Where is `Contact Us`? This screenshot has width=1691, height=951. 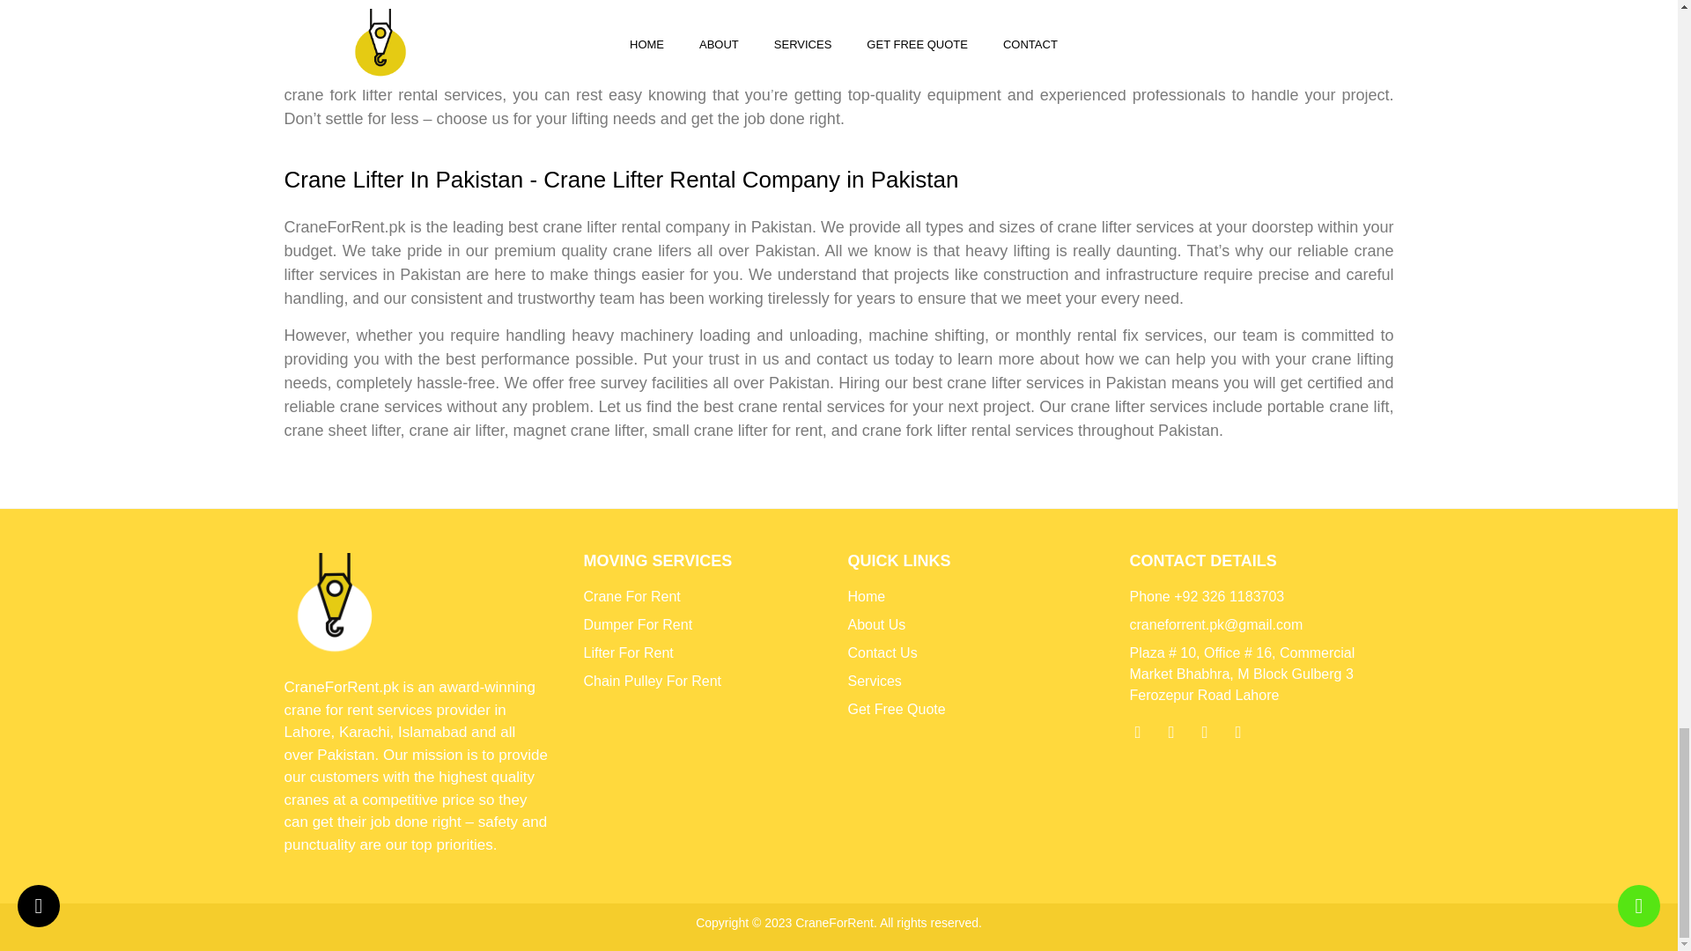 Contact Us is located at coordinates (978, 653).